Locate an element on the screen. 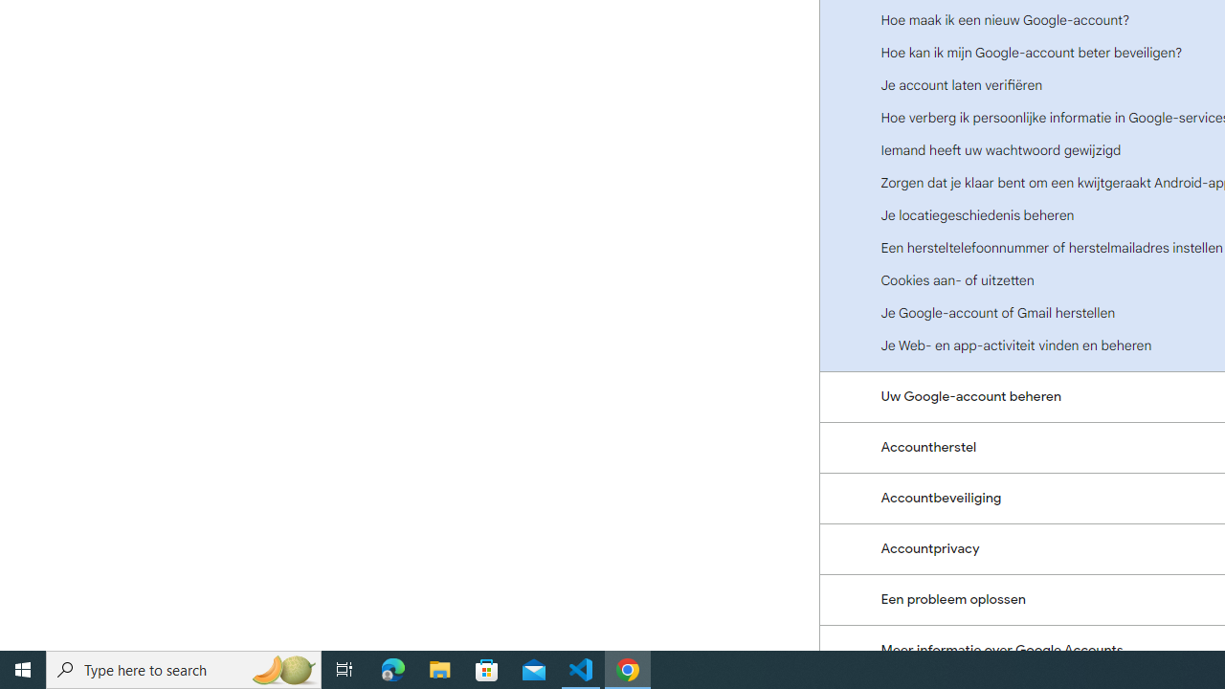 The height and width of the screenshot is (689, 1225). Start is located at coordinates (23, 670).